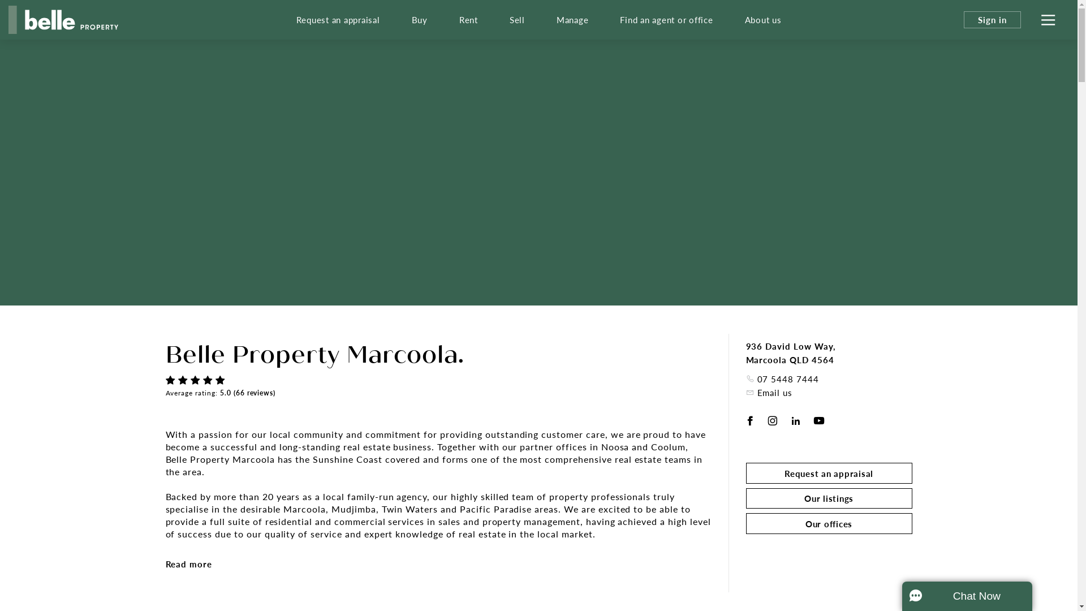 This screenshot has height=611, width=1086. What do you see at coordinates (829, 524) in the screenshot?
I see `Our offices` at bounding box center [829, 524].